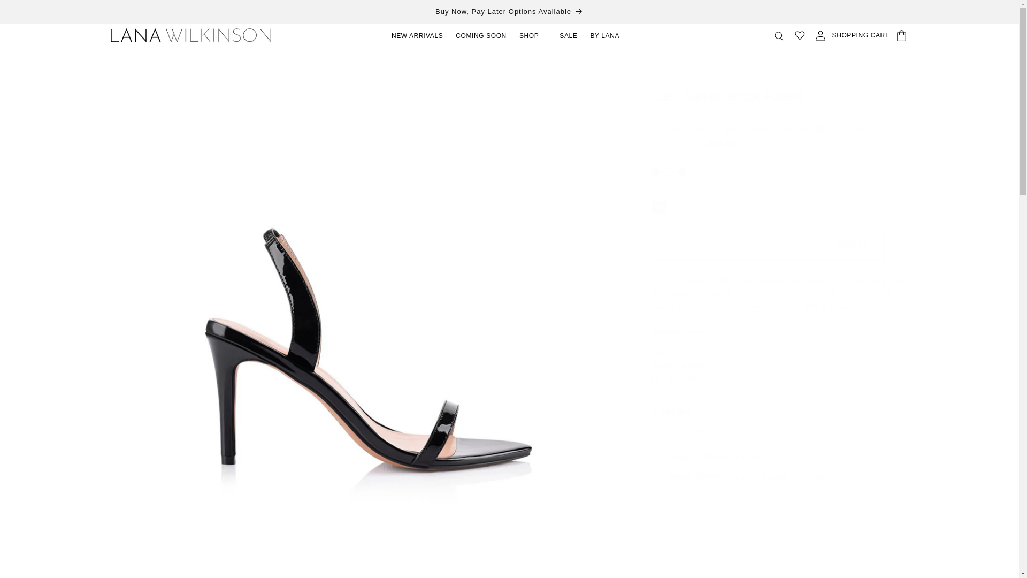 This screenshot has width=1027, height=578. Describe the element at coordinates (32, 11) in the screenshot. I see `SKIP TO CONTENT` at that location.